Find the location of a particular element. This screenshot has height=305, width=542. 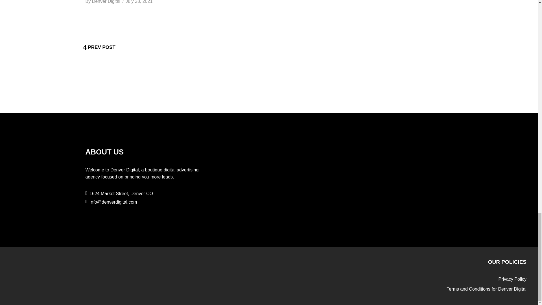

PREV POST is located at coordinates (99, 47).